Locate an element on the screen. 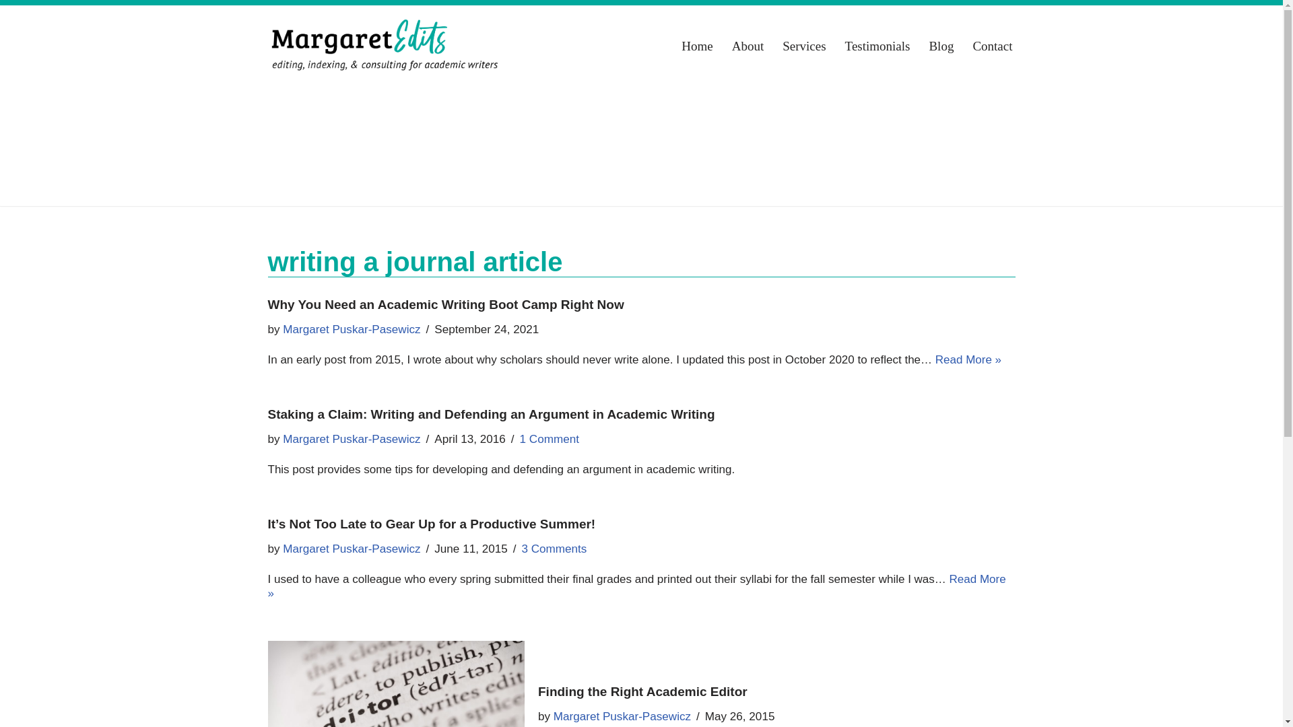 The width and height of the screenshot is (1293, 727). Finding the Right Academic Editor is located at coordinates (642, 691).